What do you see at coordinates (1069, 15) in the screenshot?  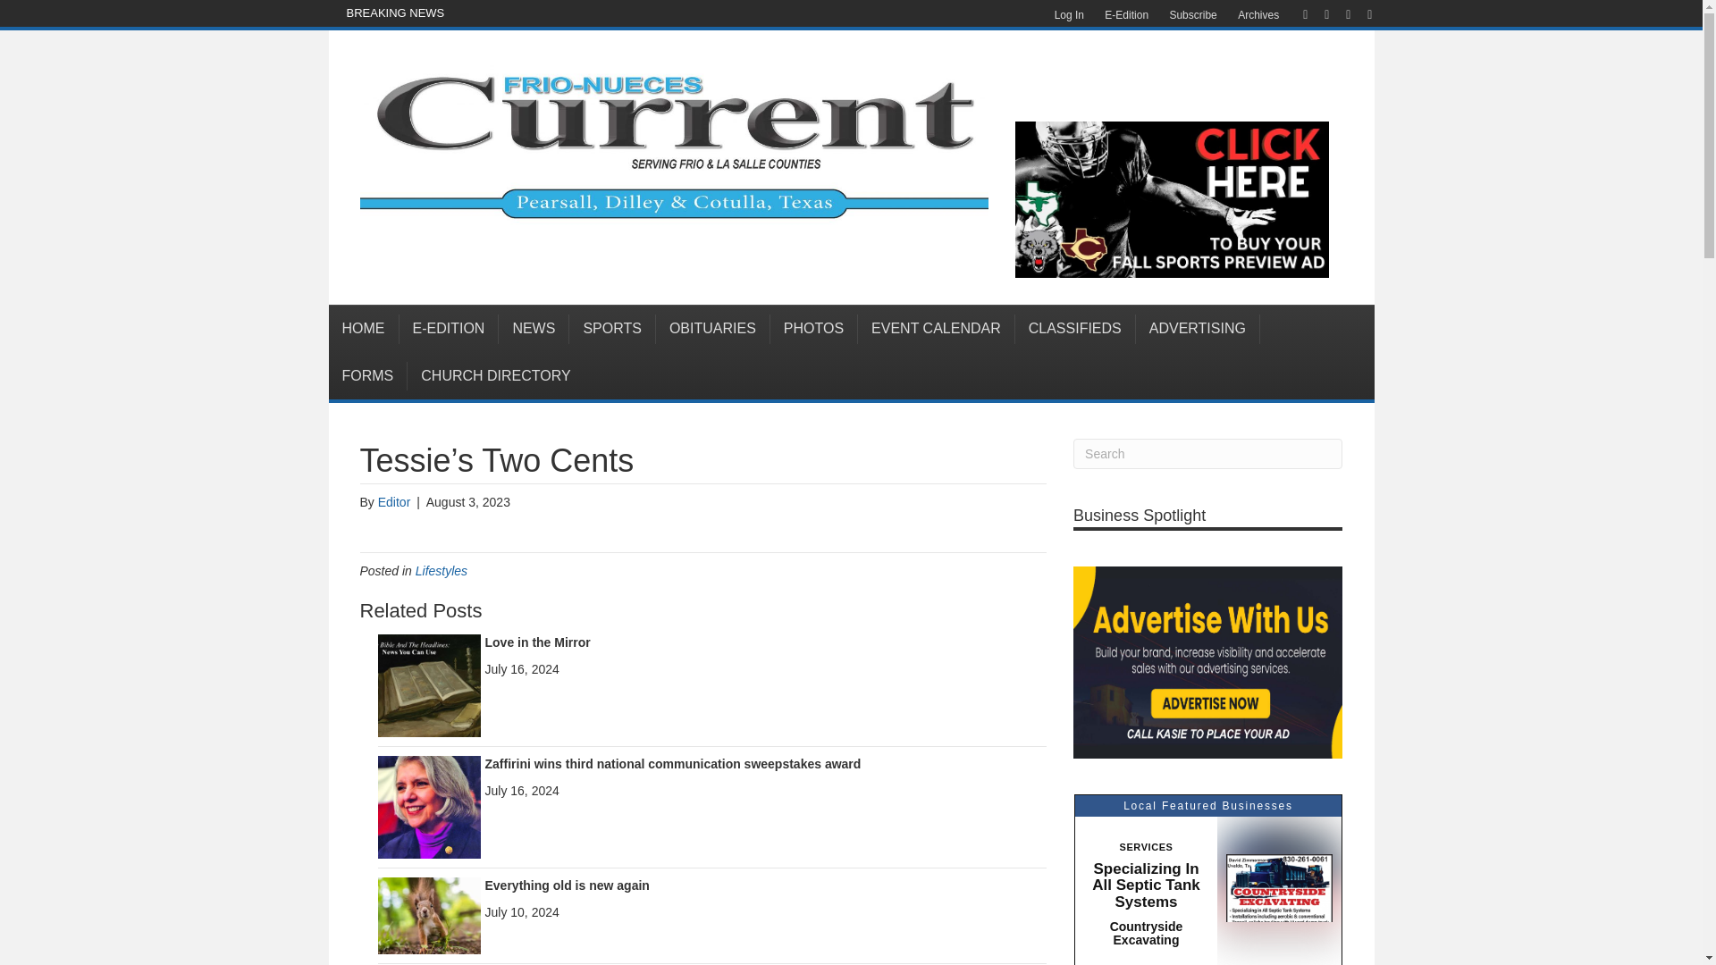 I see `Log In` at bounding box center [1069, 15].